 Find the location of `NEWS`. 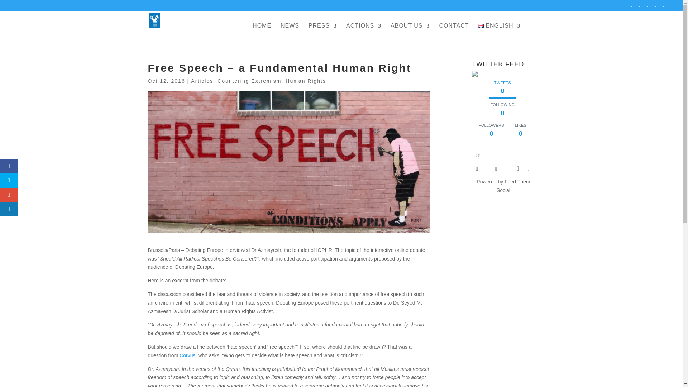

NEWS is located at coordinates (290, 31).